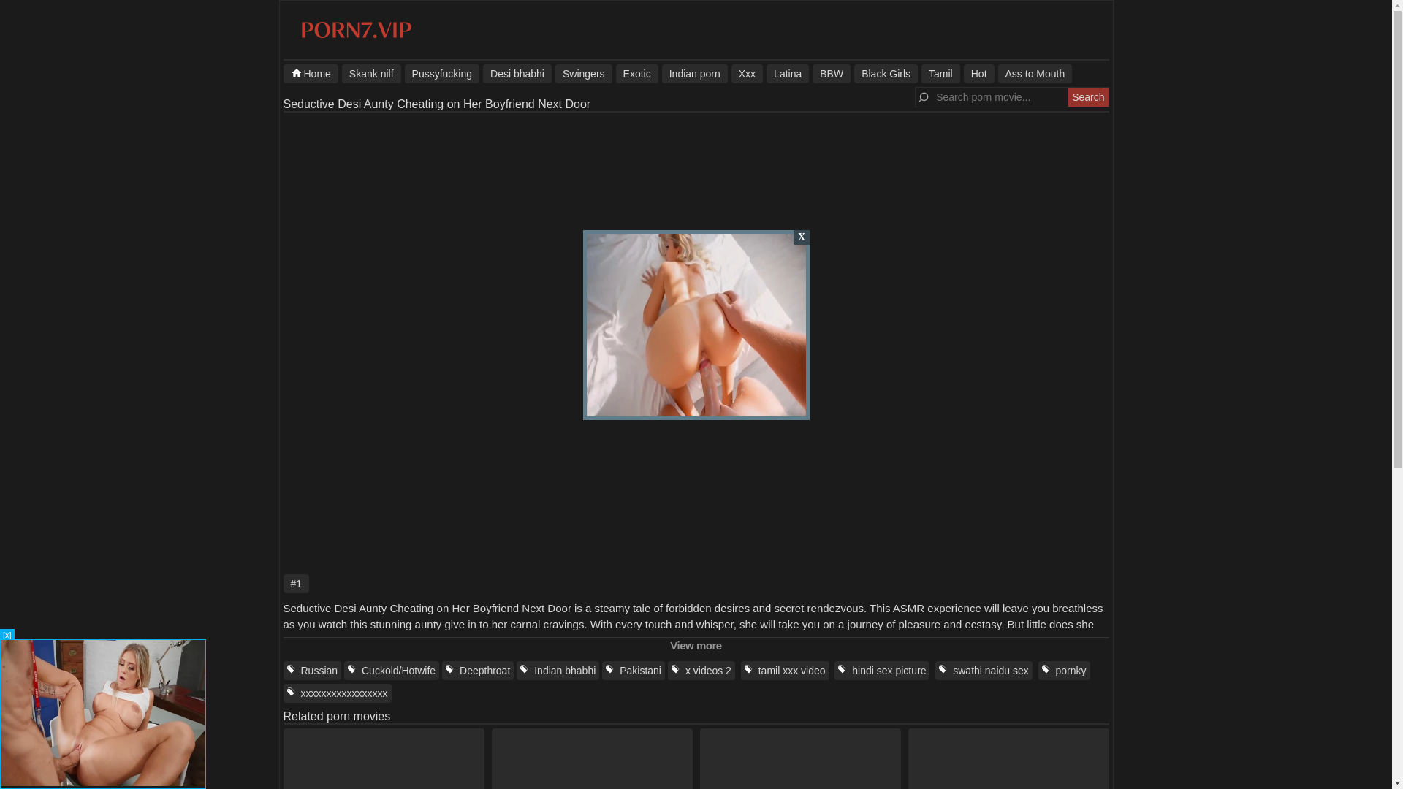  I want to click on Desi bhabhi, so click(517, 73).